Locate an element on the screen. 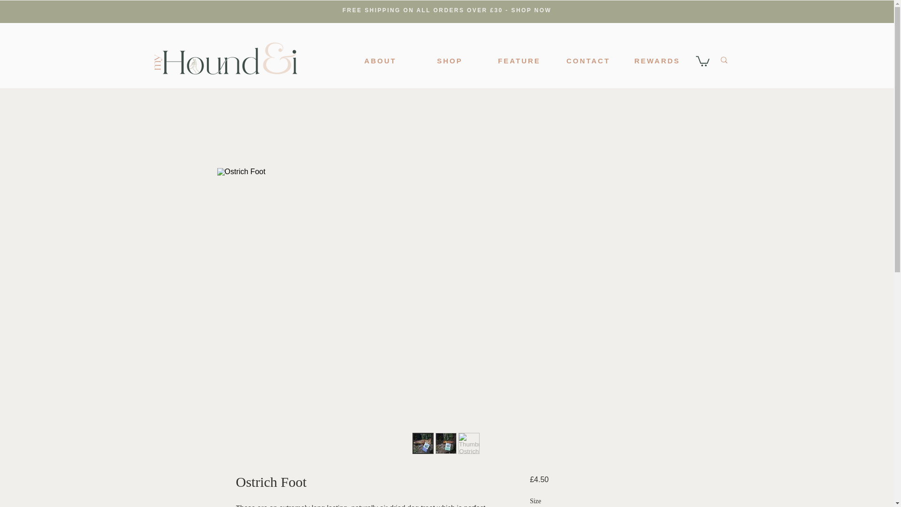 This screenshot has width=901, height=507. REWARDS is located at coordinates (657, 61).